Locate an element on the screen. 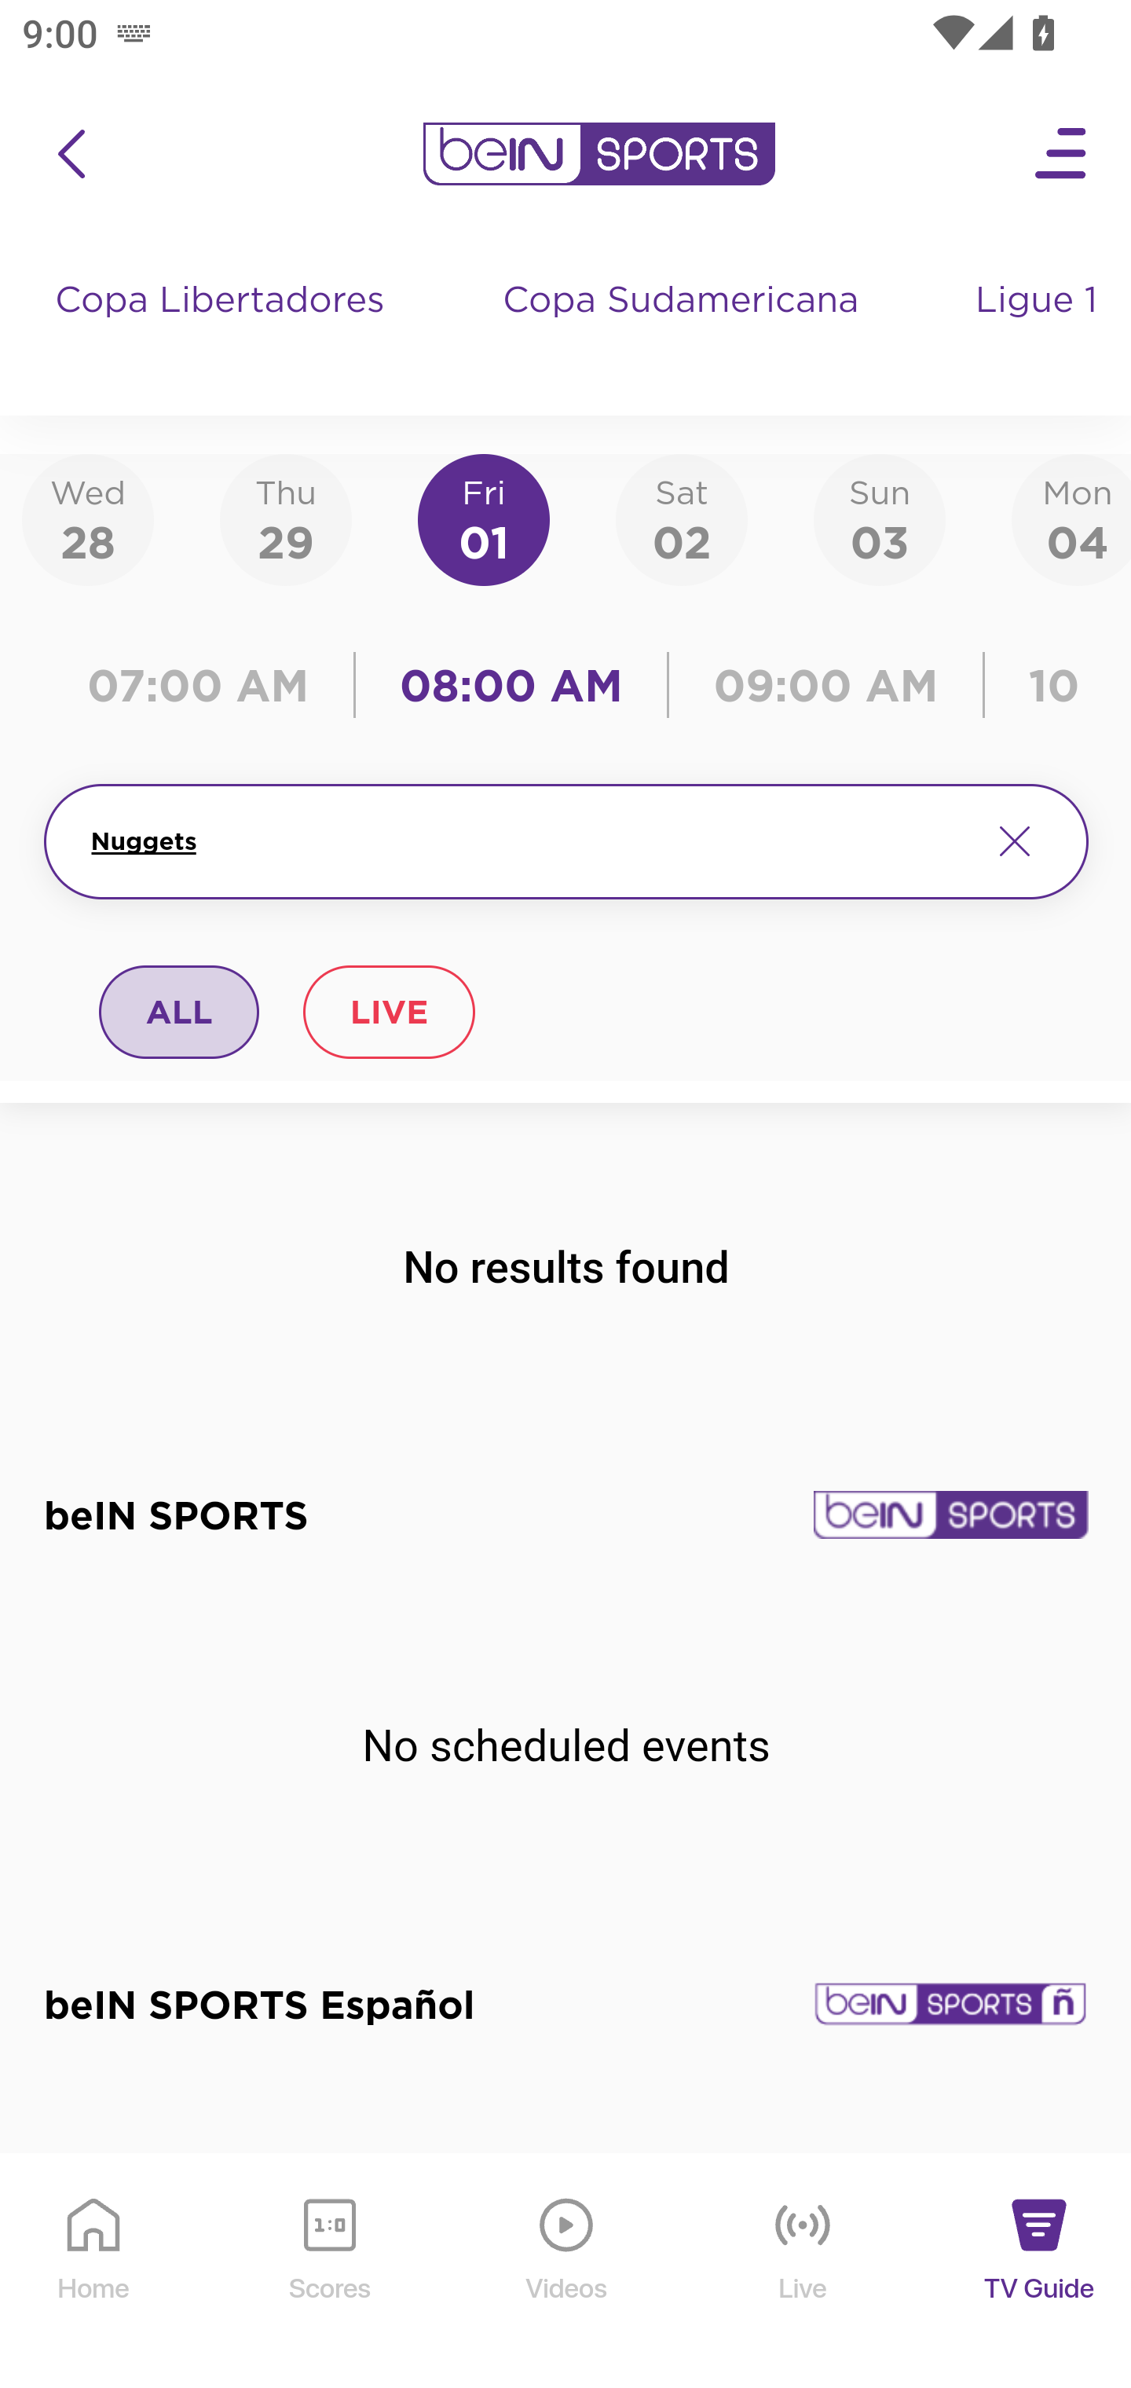 Image resolution: width=1131 pixels, height=2388 pixels. icon back is located at coordinates (71, 154).